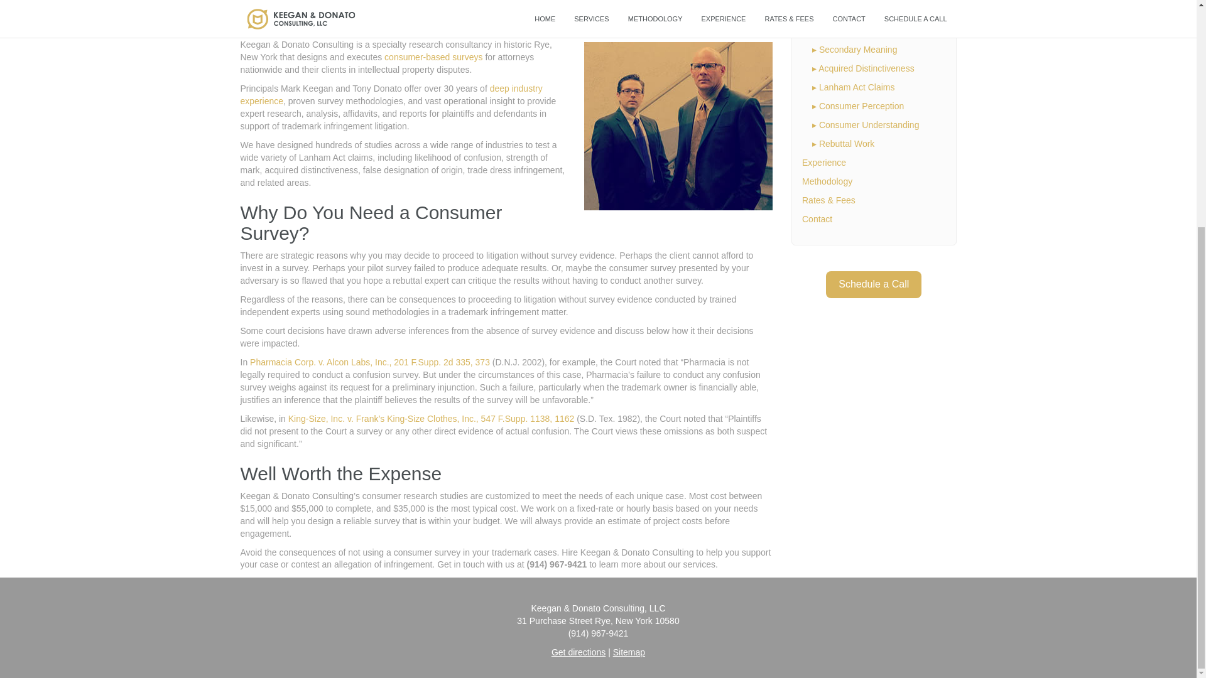 The width and height of the screenshot is (1206, 678). Describe the element at coordinates (629, 652) in the screenshot. I see `Sitemap` at that location.